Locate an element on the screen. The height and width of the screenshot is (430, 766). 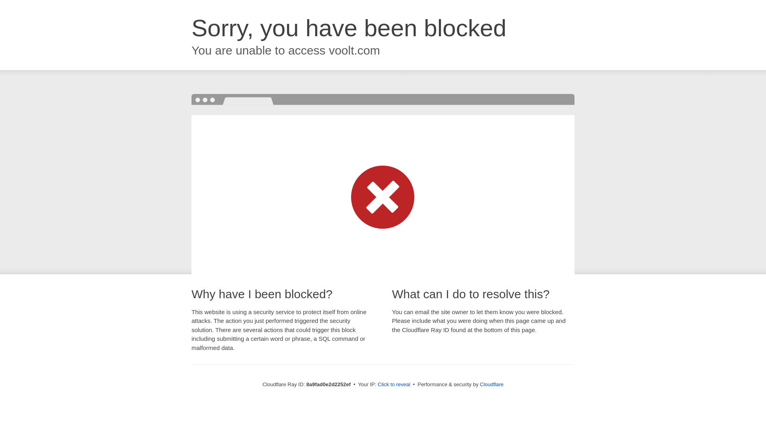
Click to reveal is located at coordinates (394, 385).